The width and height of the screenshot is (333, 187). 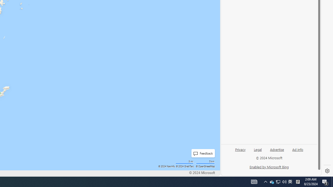 What do you see at coordinates (277, 151) in the screenshot?
I see `Advertise` at bounding box center [277, 151].